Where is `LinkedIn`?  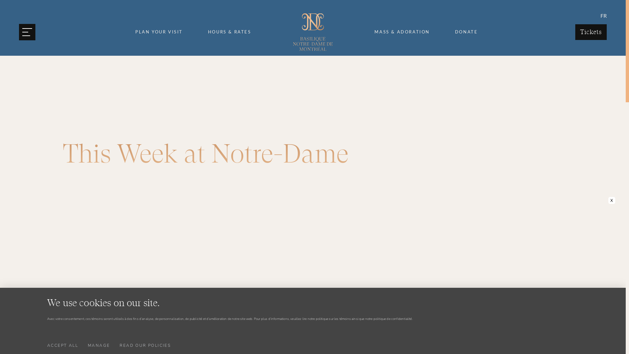
LinkedIn is located at coordinates (550, 233).